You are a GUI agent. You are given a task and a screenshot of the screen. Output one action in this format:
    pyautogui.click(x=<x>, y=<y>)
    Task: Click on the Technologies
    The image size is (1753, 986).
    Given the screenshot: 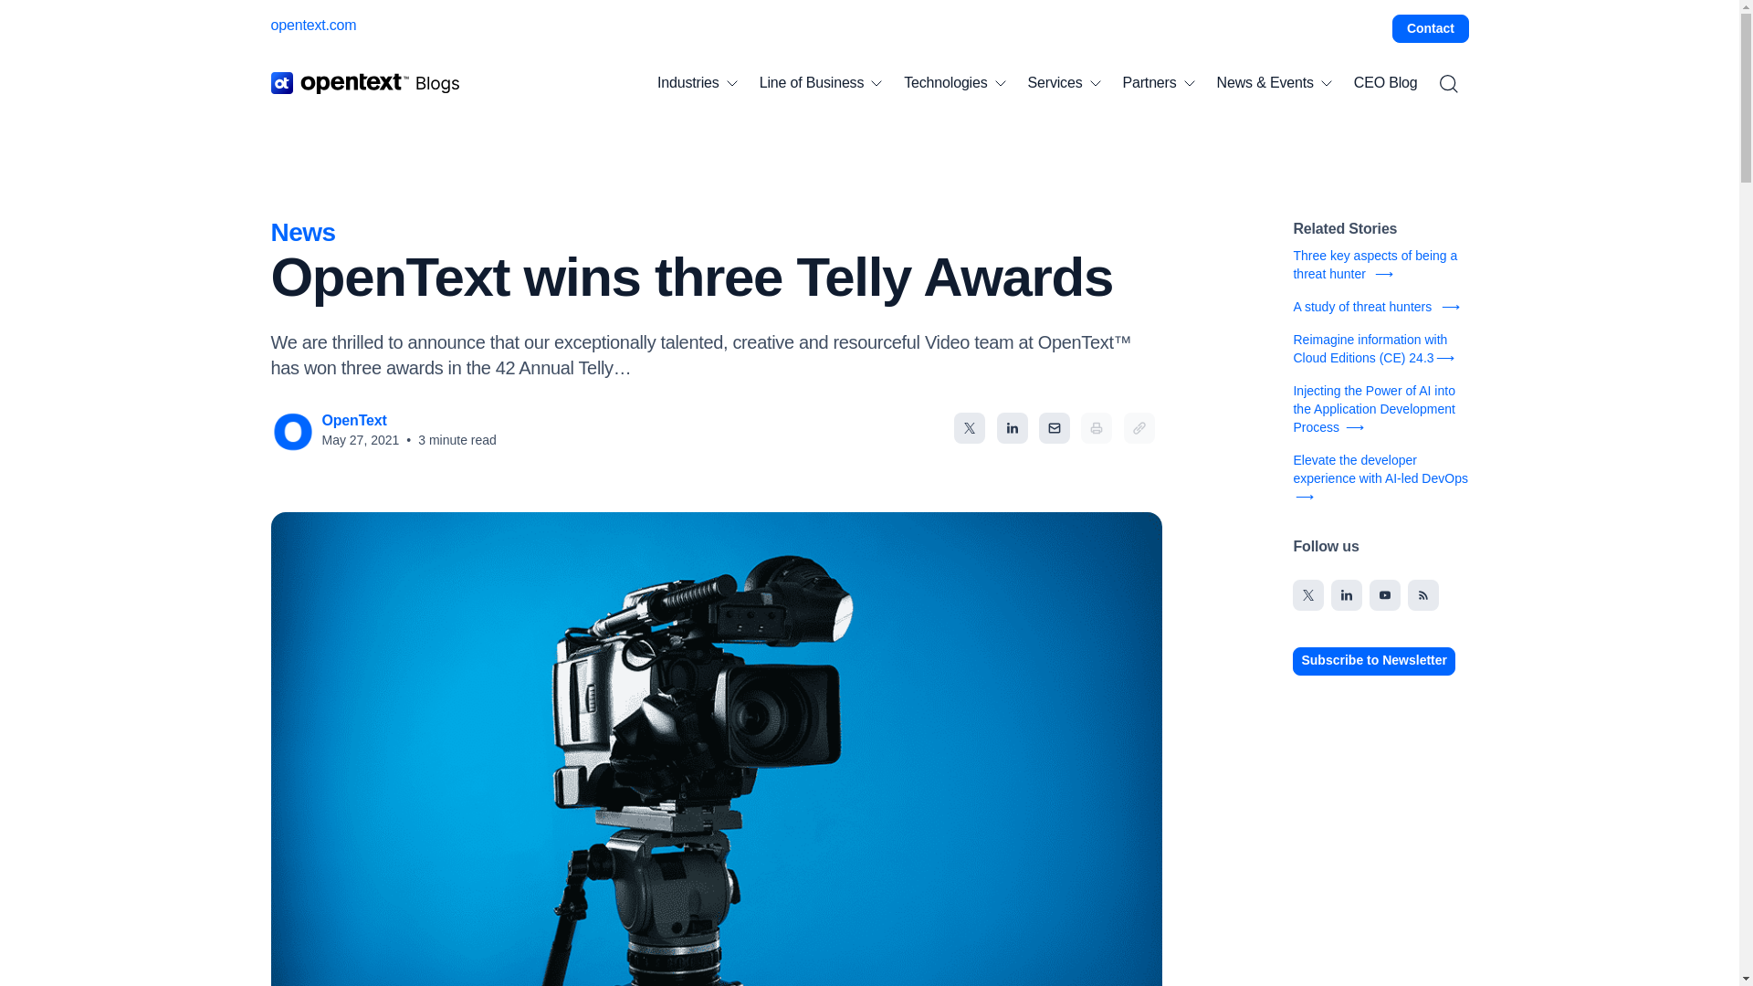 What is the action you would take?
    pyautogui.click(x=954, y=83)
    